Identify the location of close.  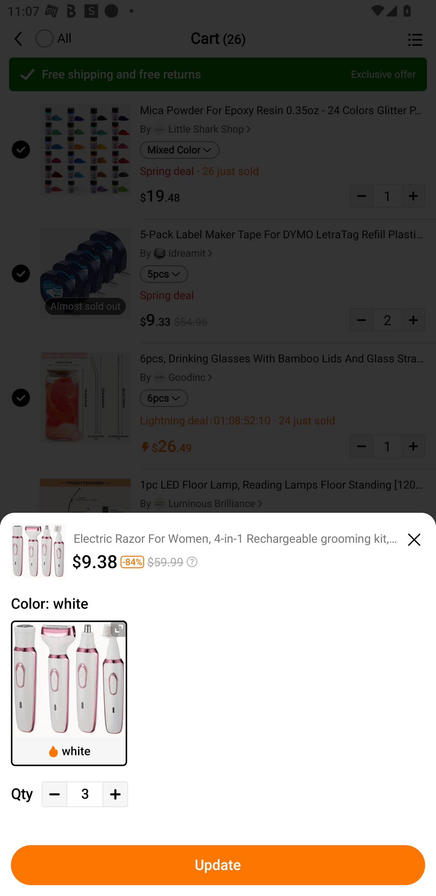
(414, 538).